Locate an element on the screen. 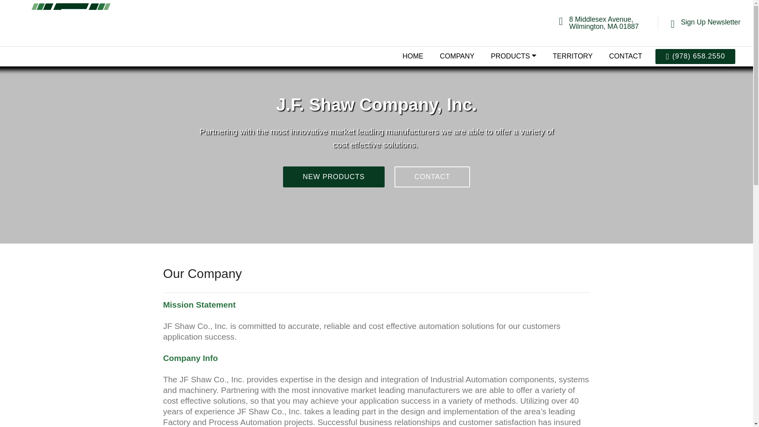 Image resolution: width=759 pixels, height=427 pixels. CONTACT is located at coordinates (625, 57).